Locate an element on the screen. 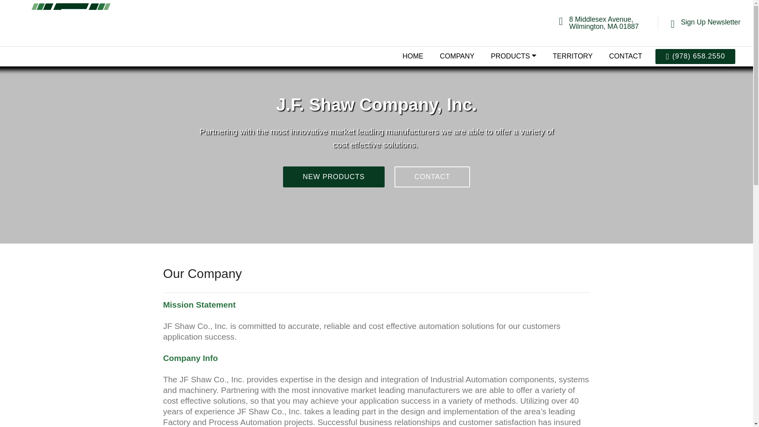 Image resolution: width=759 pixels, height=427 pixels. CONTACT is located at coordinates (625, 57).